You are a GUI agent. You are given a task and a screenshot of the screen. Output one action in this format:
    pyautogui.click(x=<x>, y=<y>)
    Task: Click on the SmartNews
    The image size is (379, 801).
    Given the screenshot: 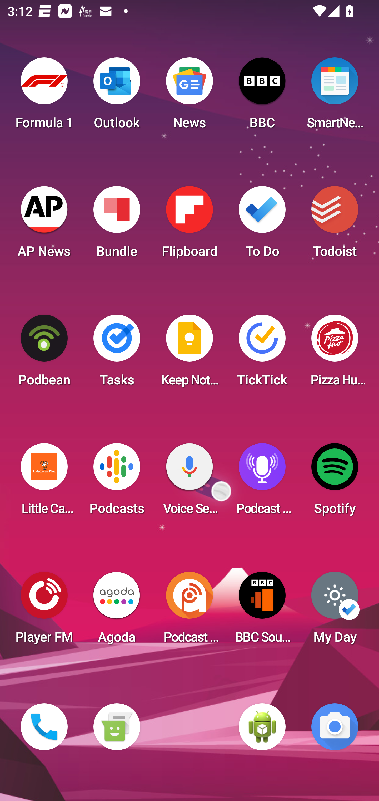 What is the action you would take?
    pyautogui.click(x=335, y=96)
    